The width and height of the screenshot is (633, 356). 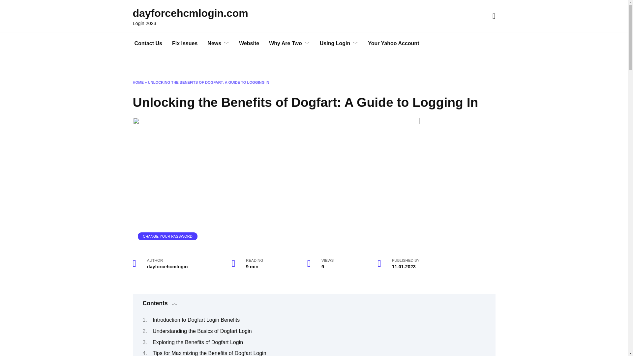 I want to click on Why Are Two, so click(x=289, y=44).